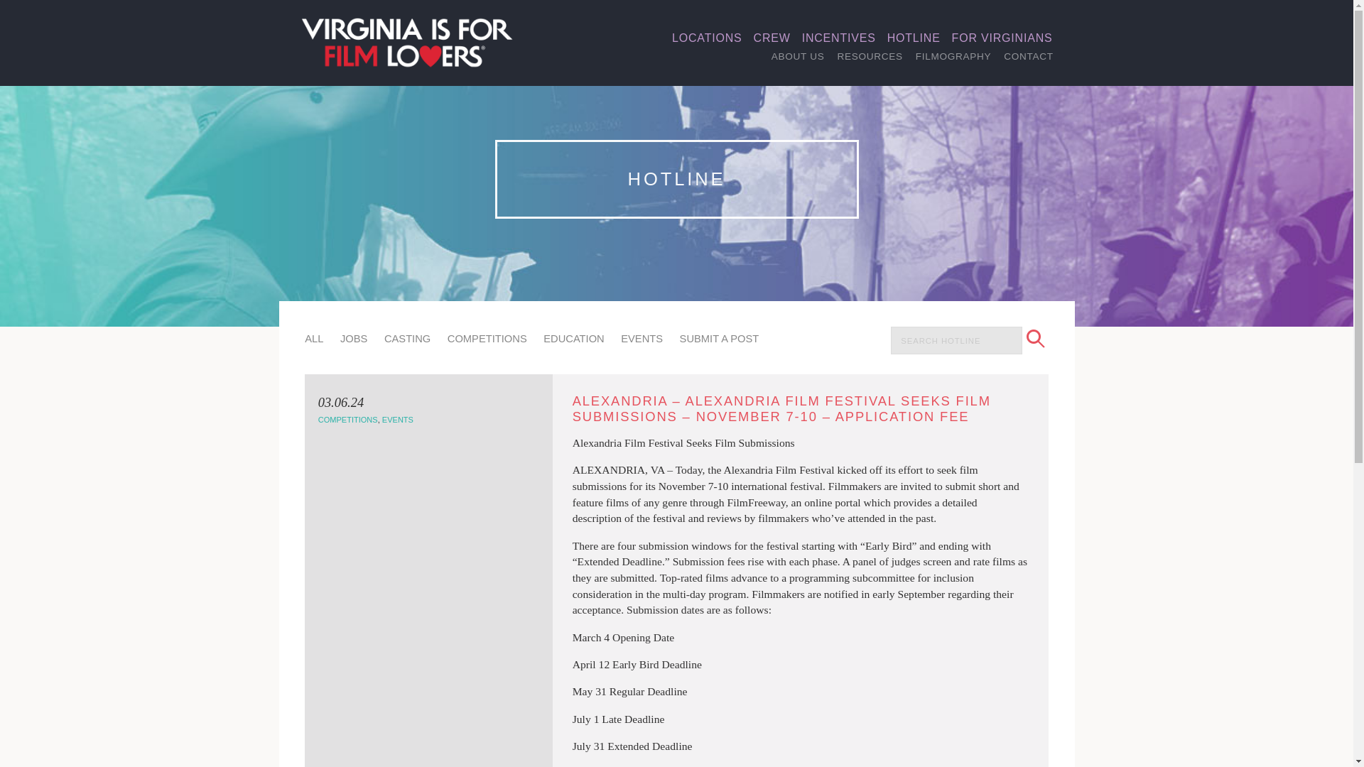  What do you see at coordinates (838, 38) in the screenshot?
I see `INCENTIVES` at bounding box center [838, 38].